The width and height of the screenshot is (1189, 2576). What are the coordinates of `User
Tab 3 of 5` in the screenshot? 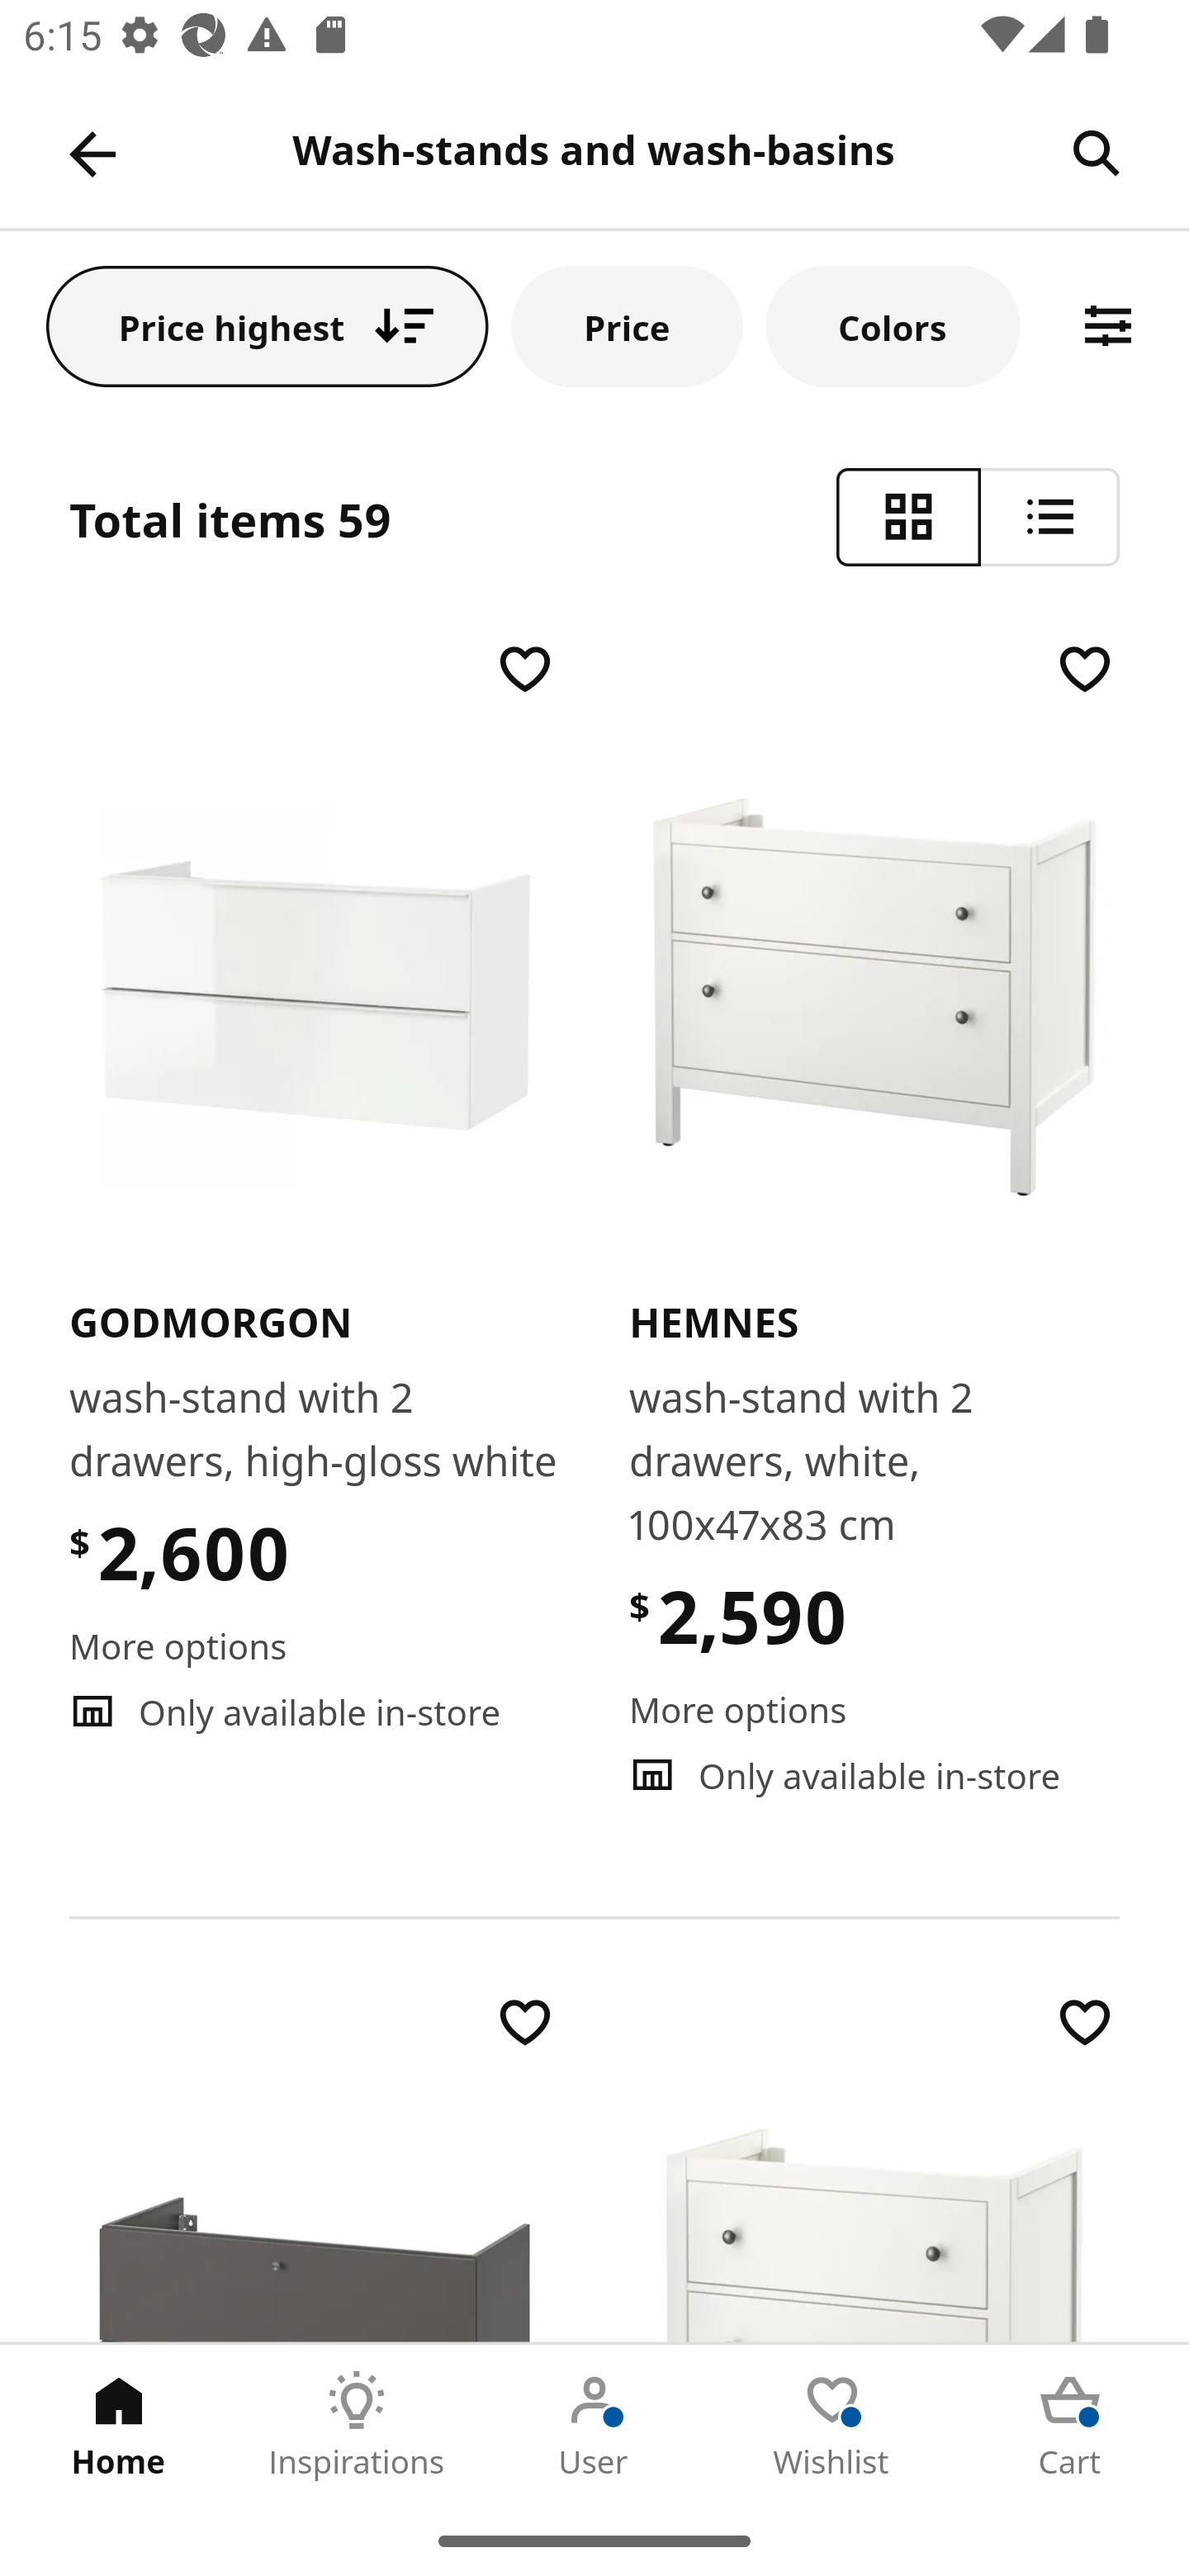 It's located at (594, 2425).